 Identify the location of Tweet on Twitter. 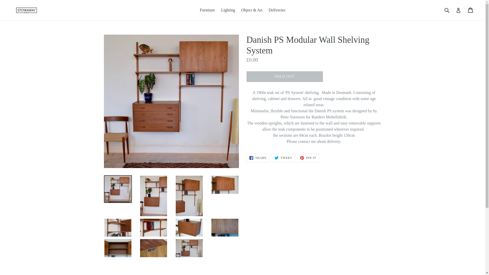
(228, 10).